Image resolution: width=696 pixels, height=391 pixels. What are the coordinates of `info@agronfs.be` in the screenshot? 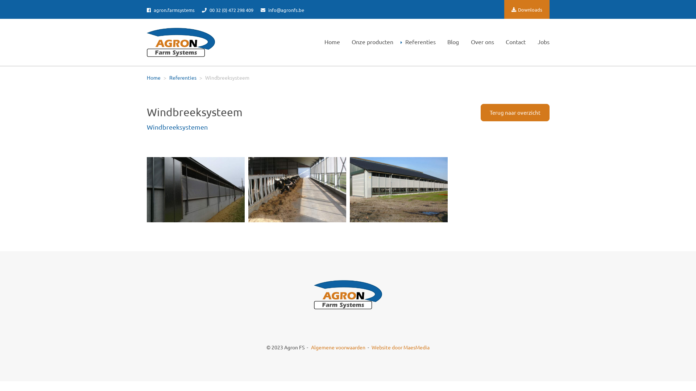 It's located at (282, 10).